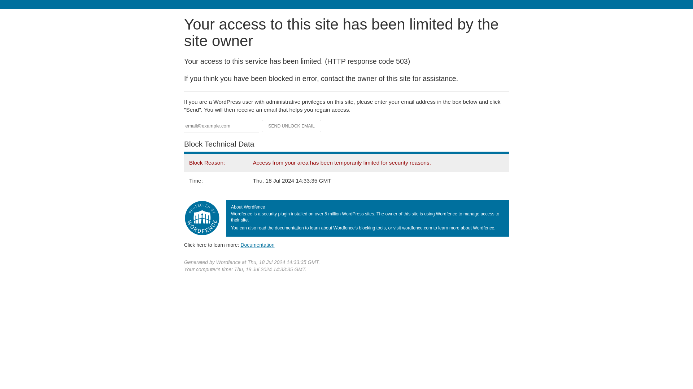 Image resolution: width=693 pixels, height=389 pixels. What do you see at coordinates (257, 245) in the screenshot?
I see `Documentation` at bounding box center [257, 245].